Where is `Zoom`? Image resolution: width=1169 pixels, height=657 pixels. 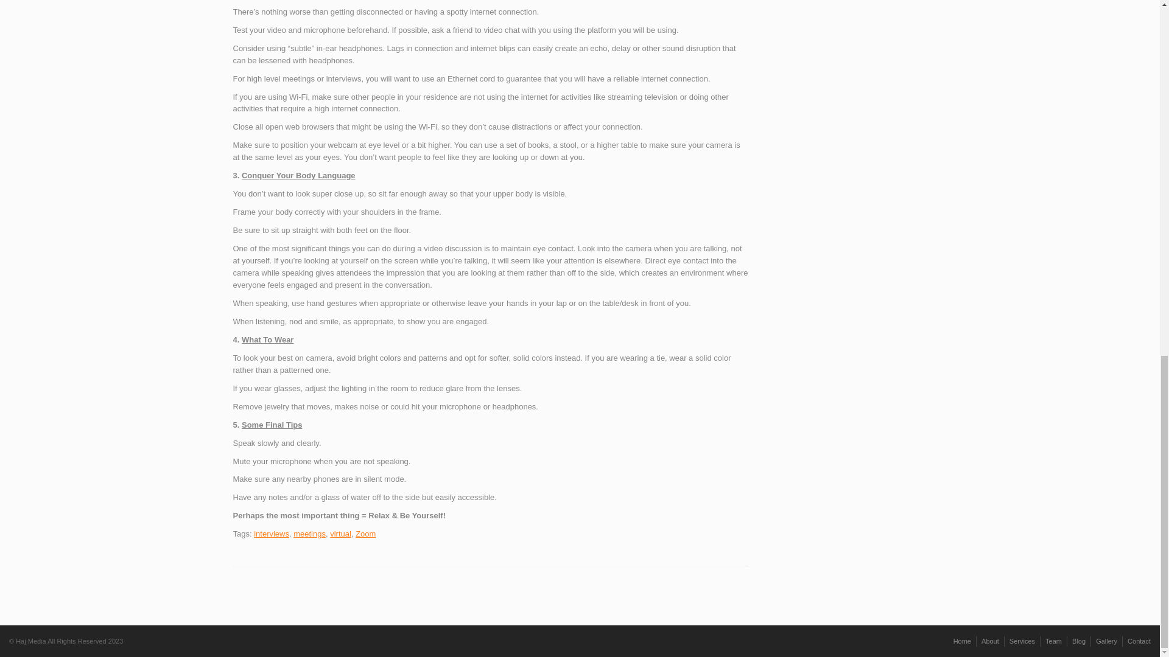 Zoom is located at coordinates (365, 534).